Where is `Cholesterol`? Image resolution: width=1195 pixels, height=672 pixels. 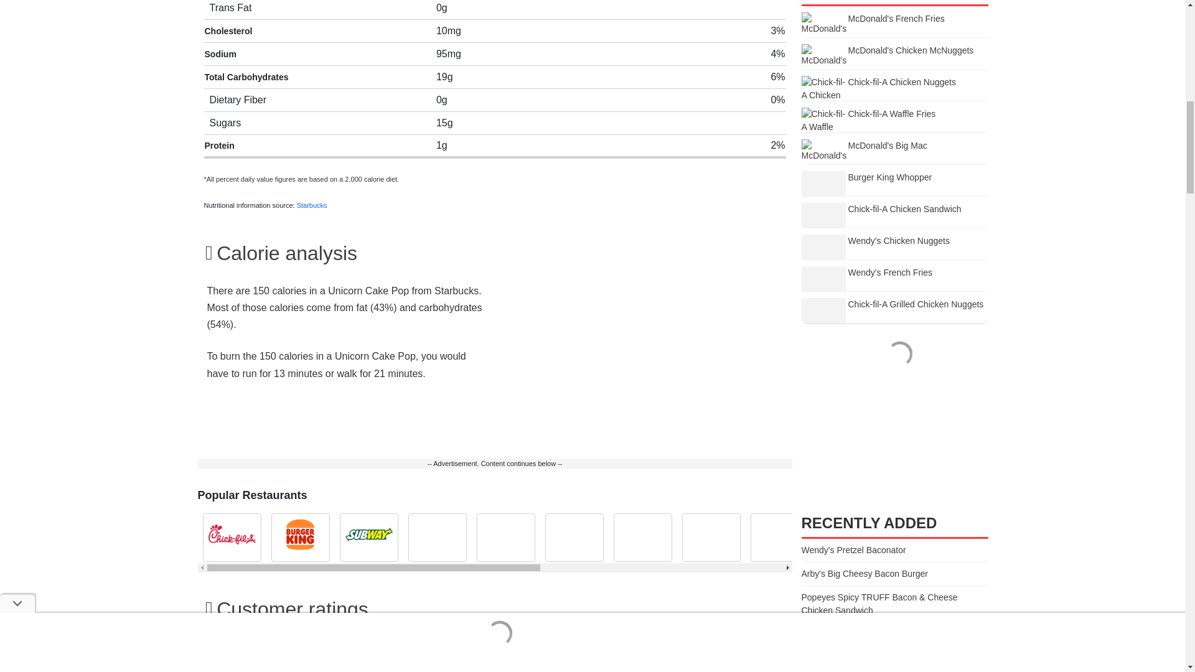 Cholesterol is located at coordinates (228, 31).